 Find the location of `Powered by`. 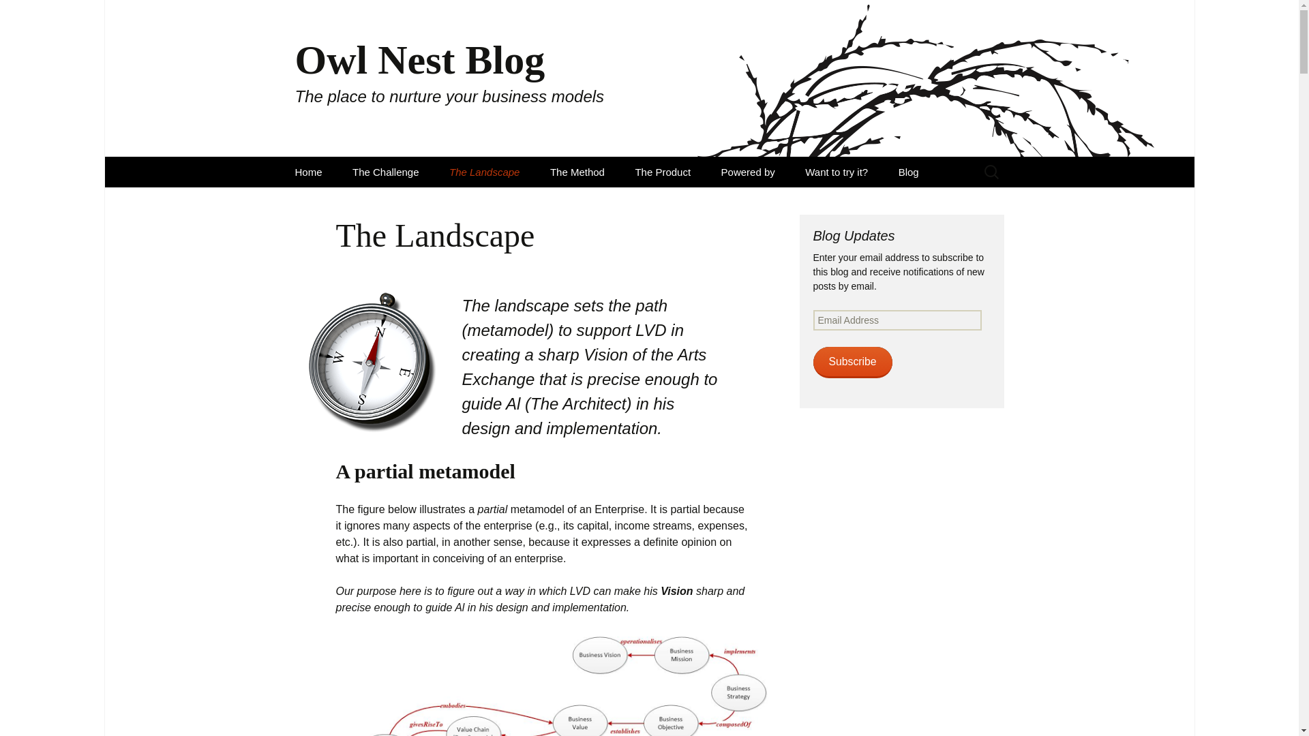

Powered by is located at coordinates (308, 172).